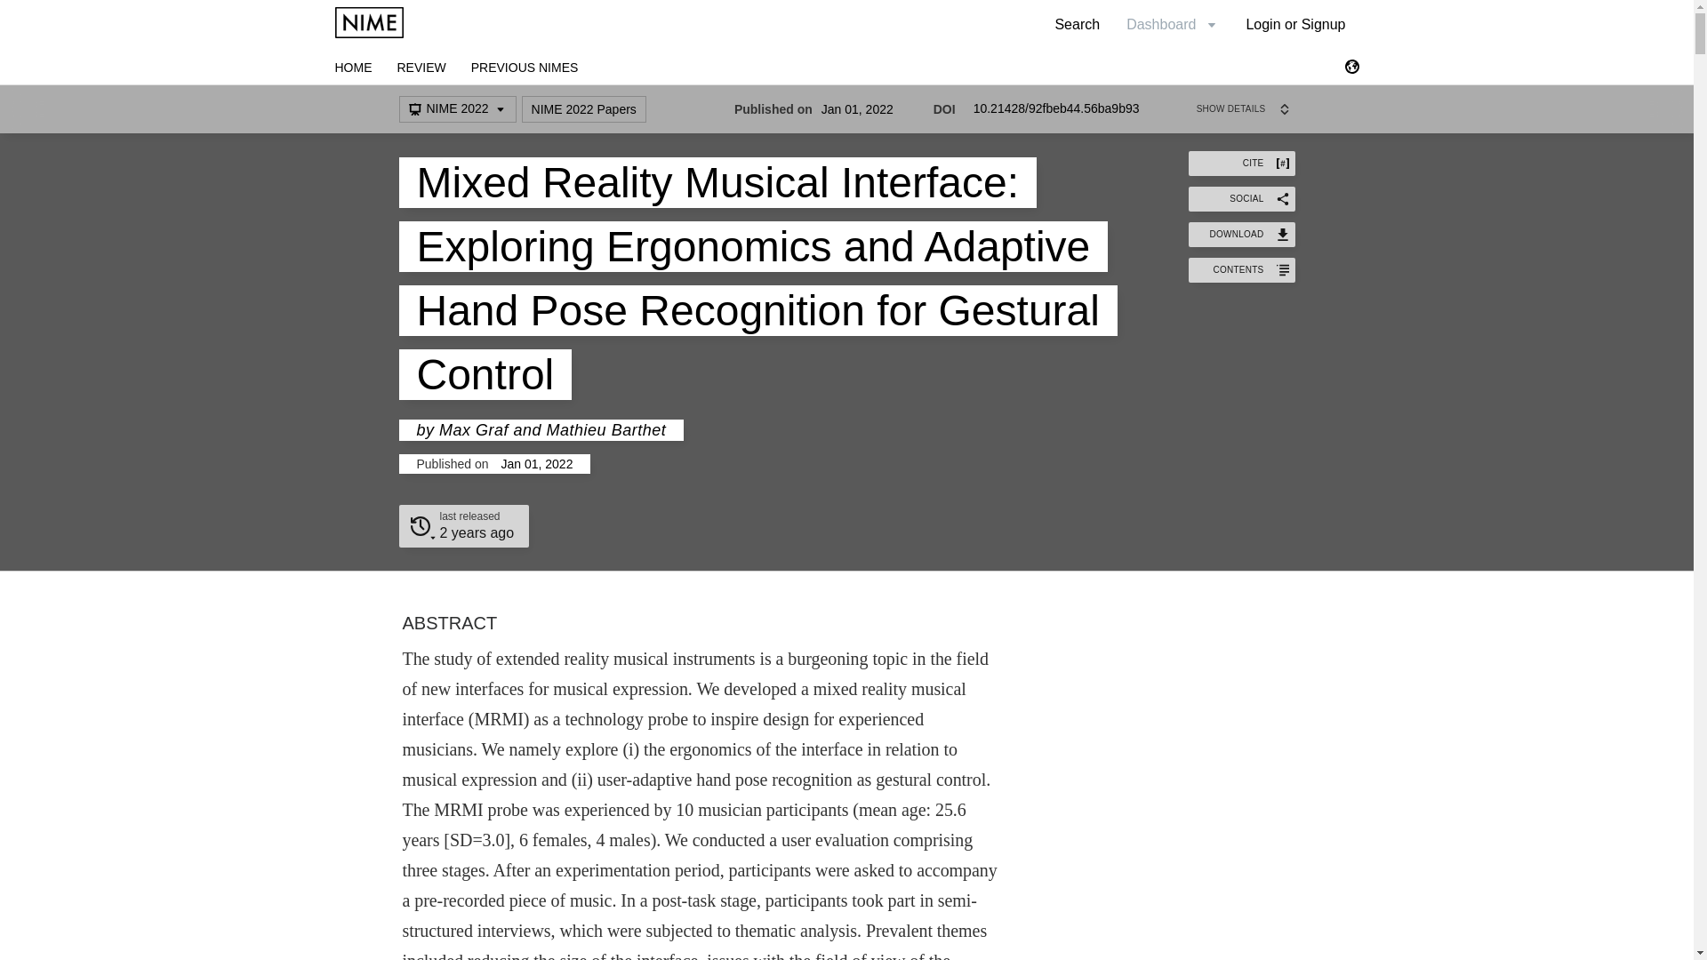  What do you see at coordinates (456, 109) in the screenshot?
I see `NIME 2022` at bounding box center [456, 109].